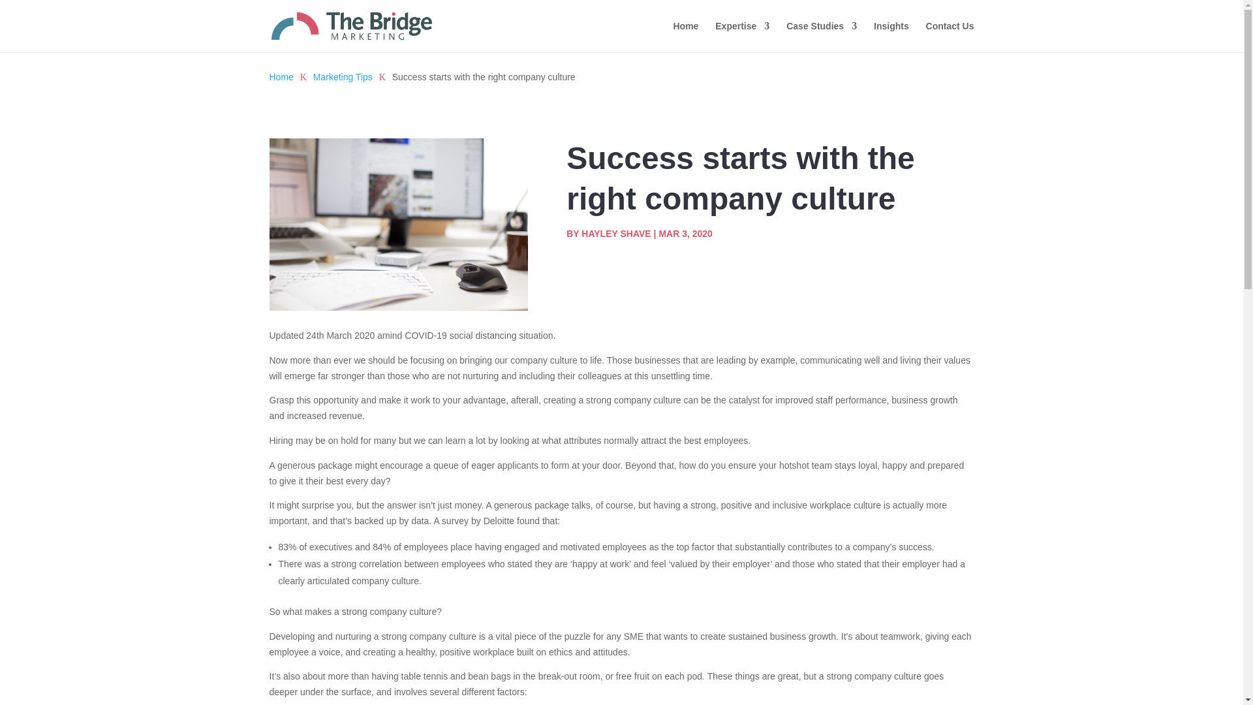  I want to click on HAYLEY SHAVE, so click(615, 234).